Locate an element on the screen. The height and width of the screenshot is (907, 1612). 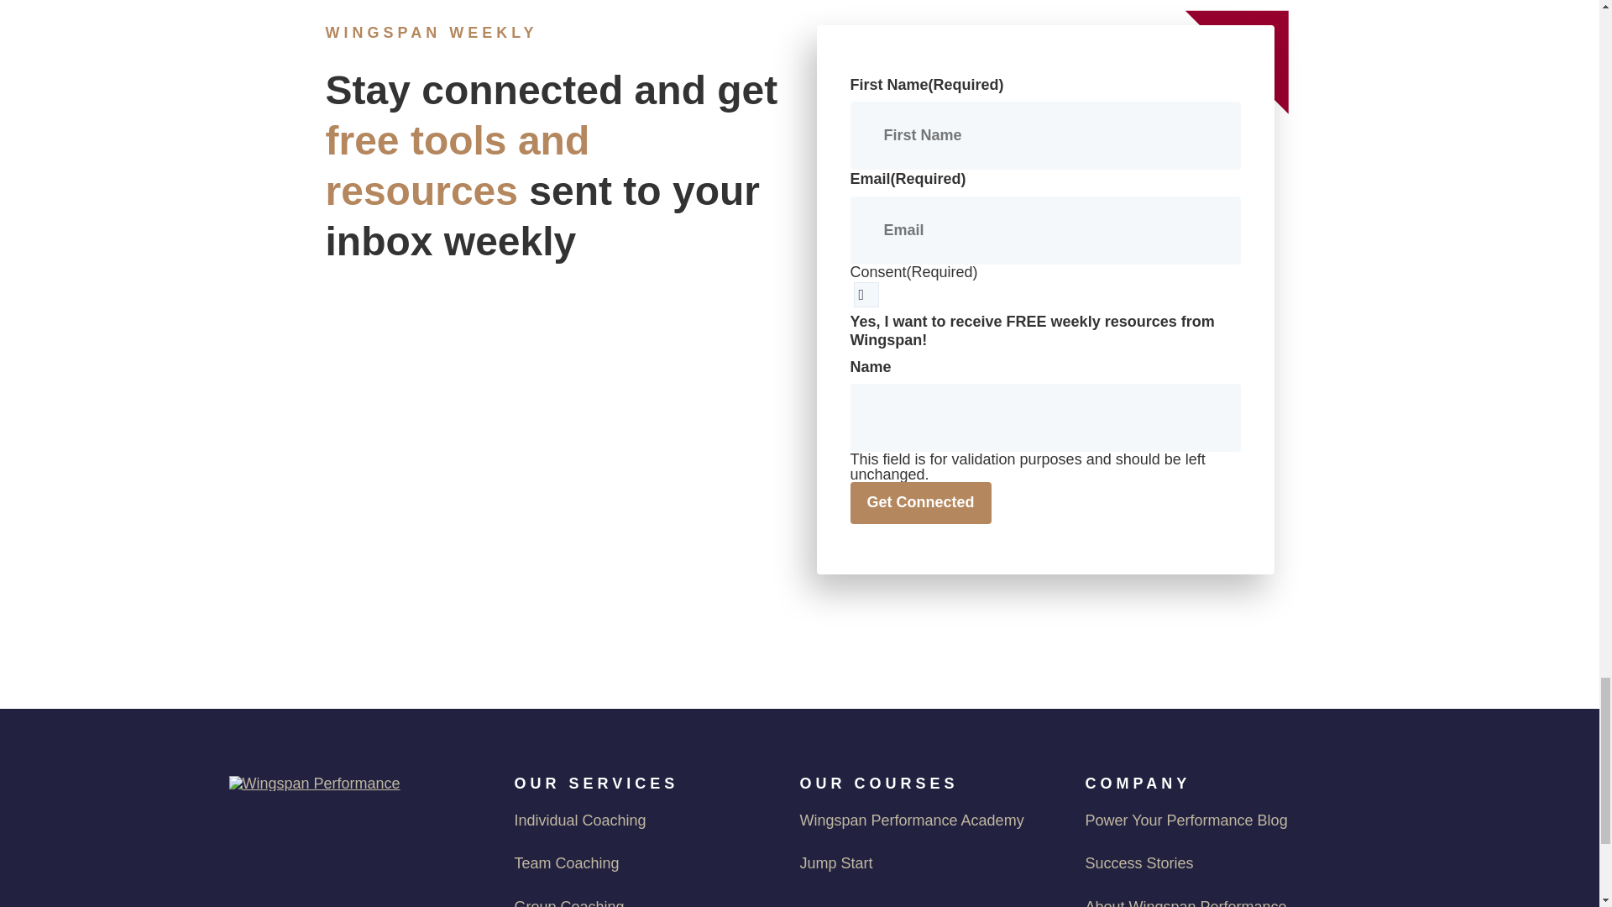
COMPANY is located at coordinates (1214, 783).